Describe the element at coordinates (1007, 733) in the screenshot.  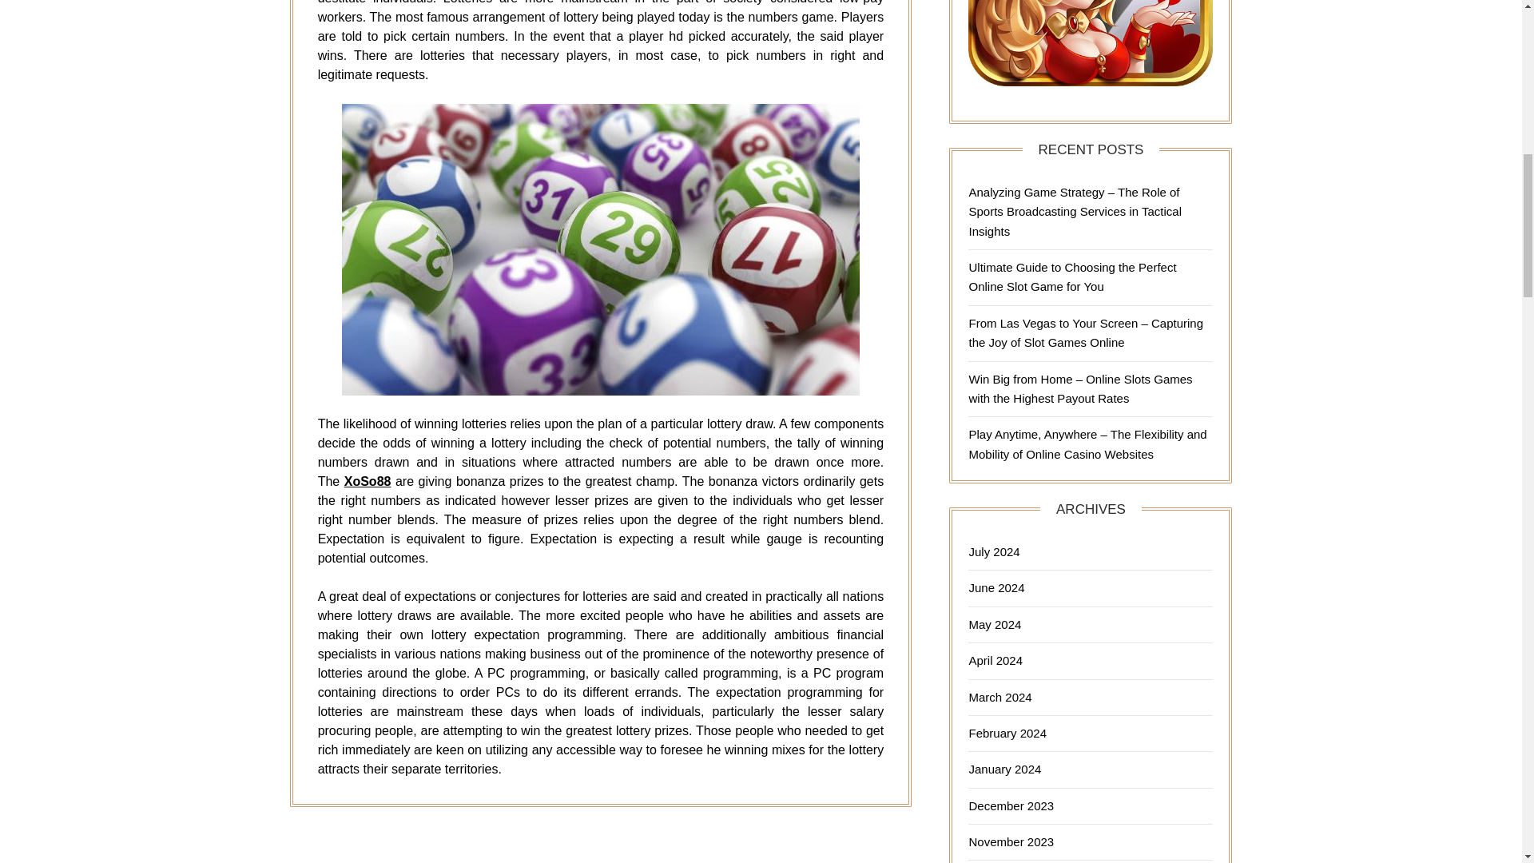
I see `February 2024` at that location.